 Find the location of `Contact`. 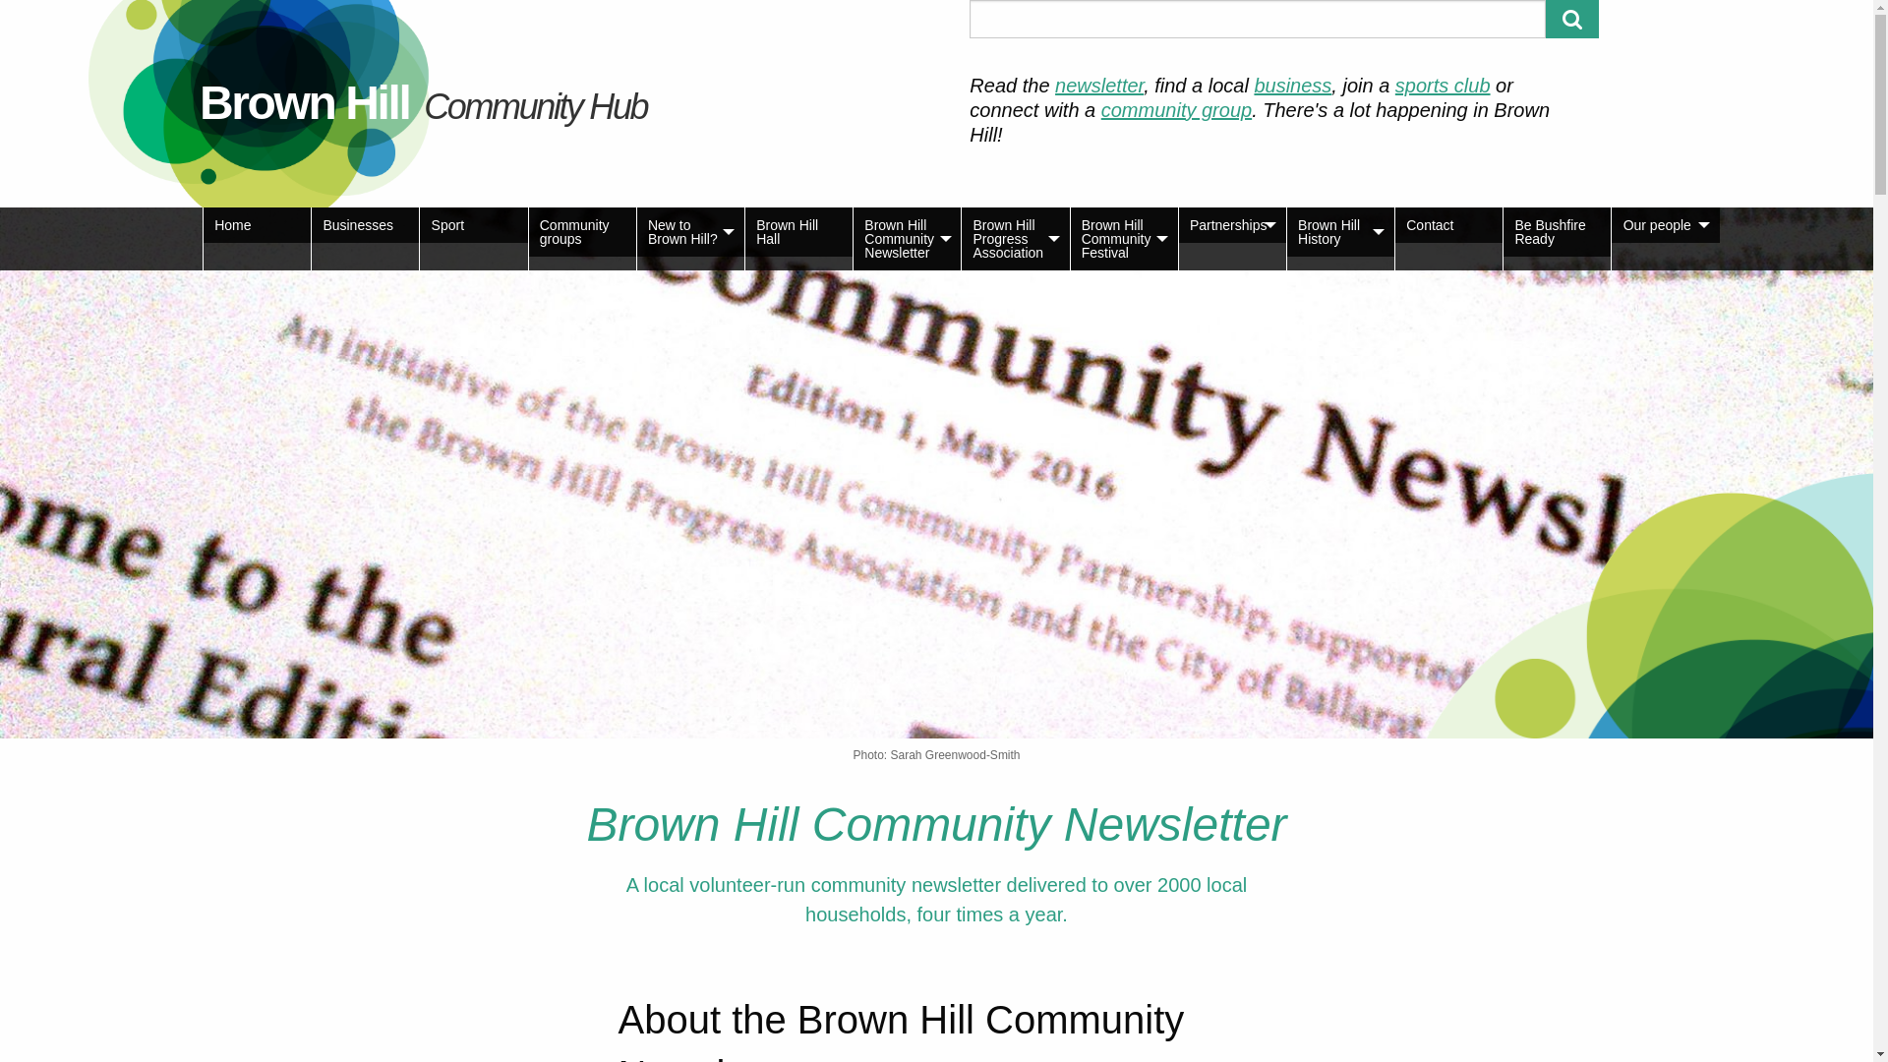

Contact is located at coordinates (1449, 225).